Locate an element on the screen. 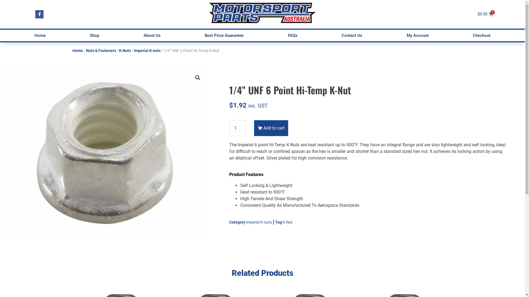 The width and height of the screenshot is (529, 297). K-Nuts is located at coordinates (125, 51).